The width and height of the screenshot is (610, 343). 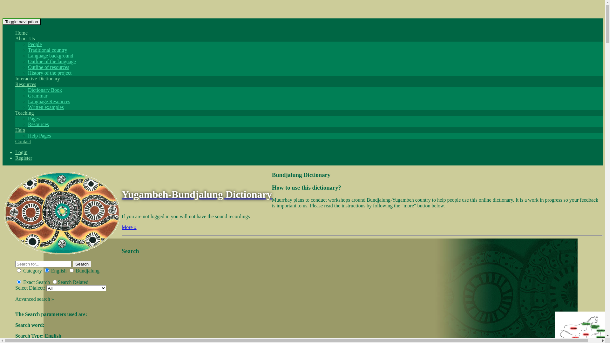 What do you see at coordinates (25, 39) in the screenshot?
I see `About Us` at bounding box center [25, 39].